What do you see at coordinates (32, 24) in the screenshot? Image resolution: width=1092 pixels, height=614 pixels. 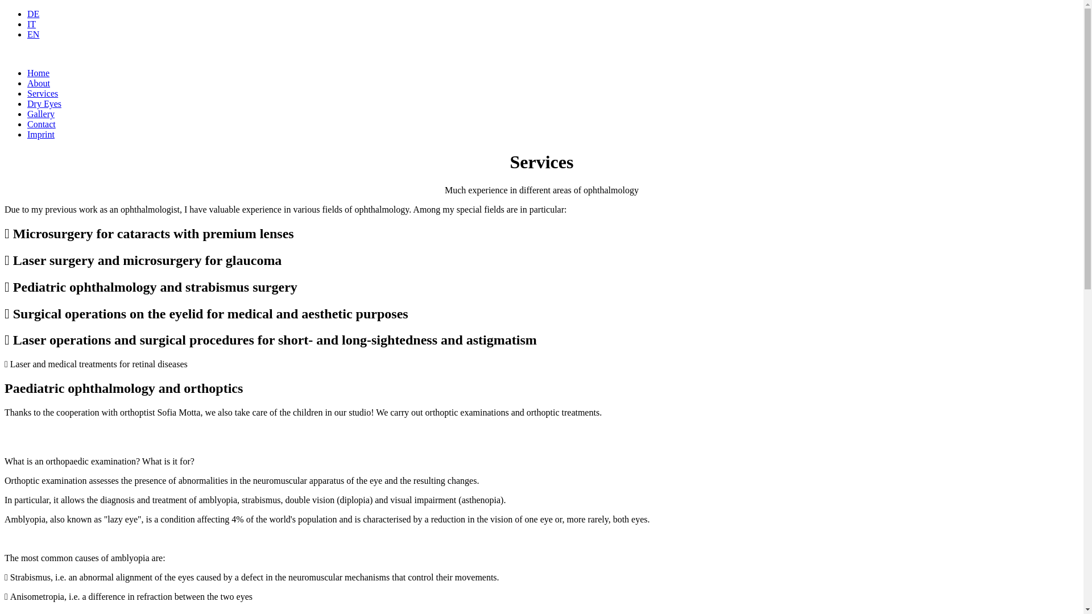 I see `IT` at bounding box center [32, 24].